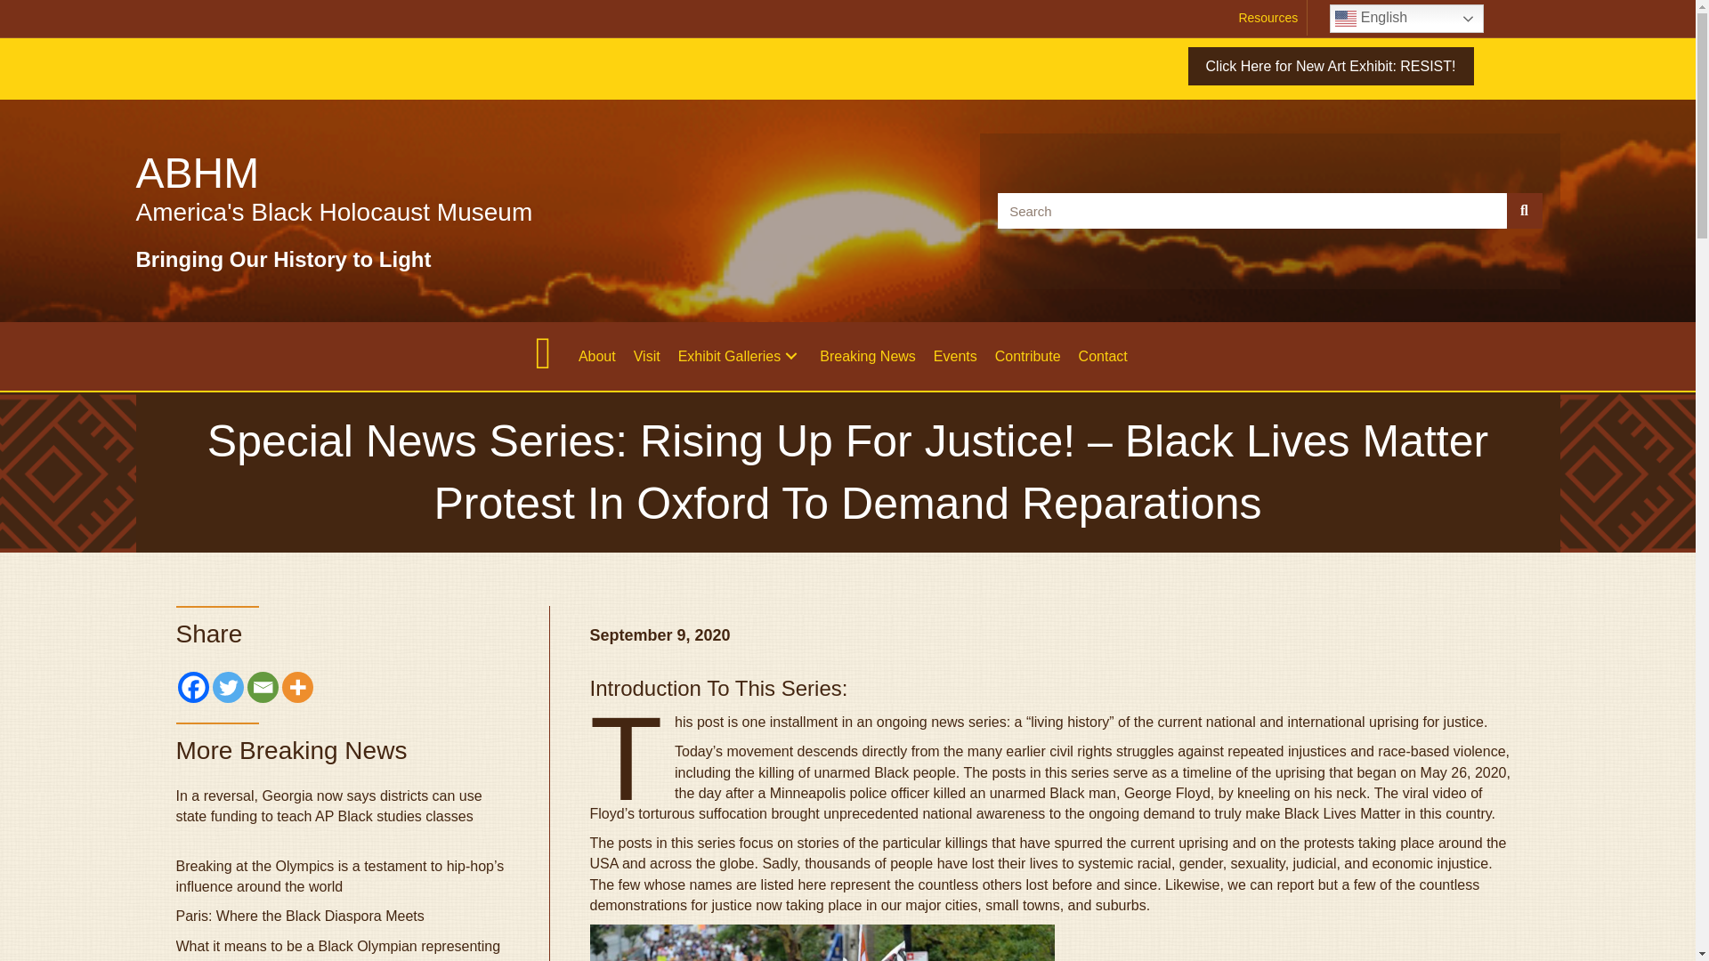 Image resolution: width=1709 pixels, height=961 pixels. I want to click on Facebook, so click(192, 687).